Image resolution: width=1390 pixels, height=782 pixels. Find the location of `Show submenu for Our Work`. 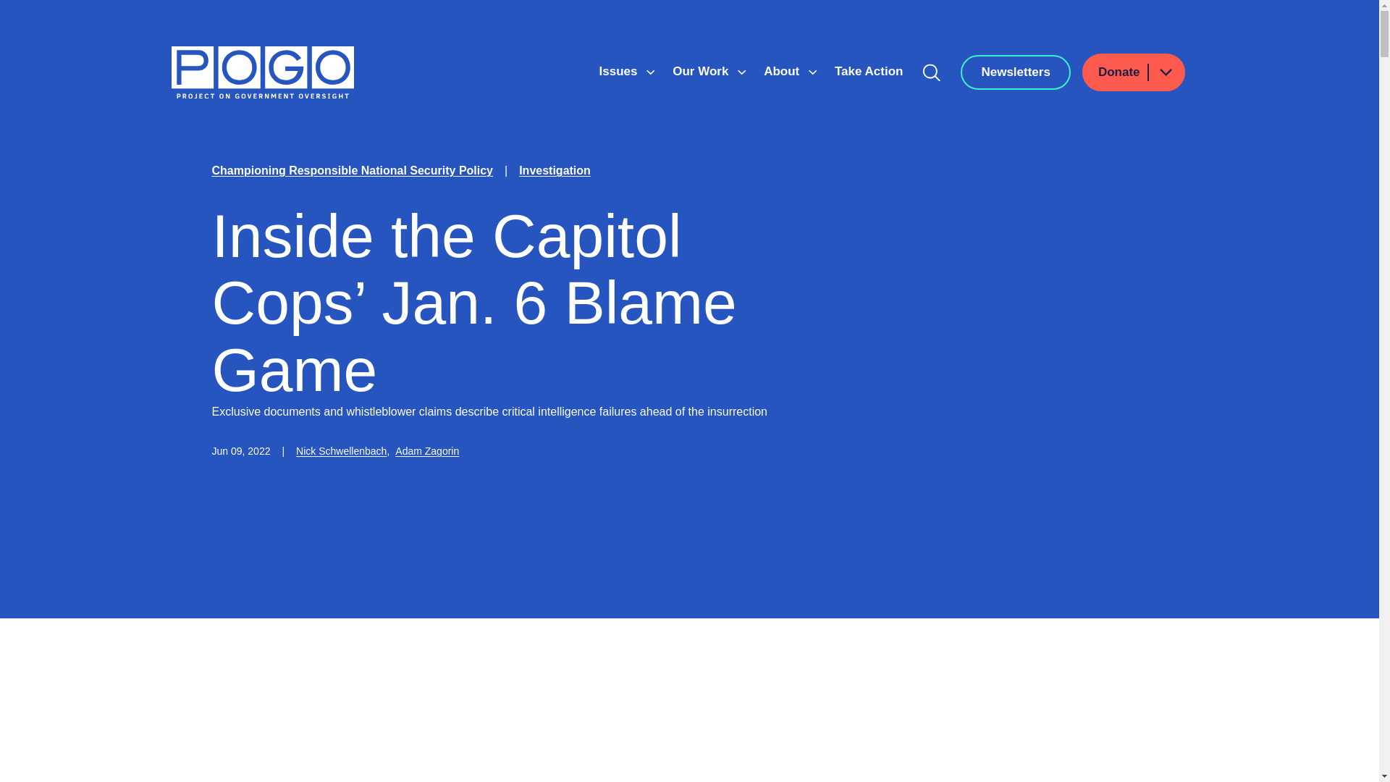

Show submenu for Our Work is located at coordinates (742, 72).